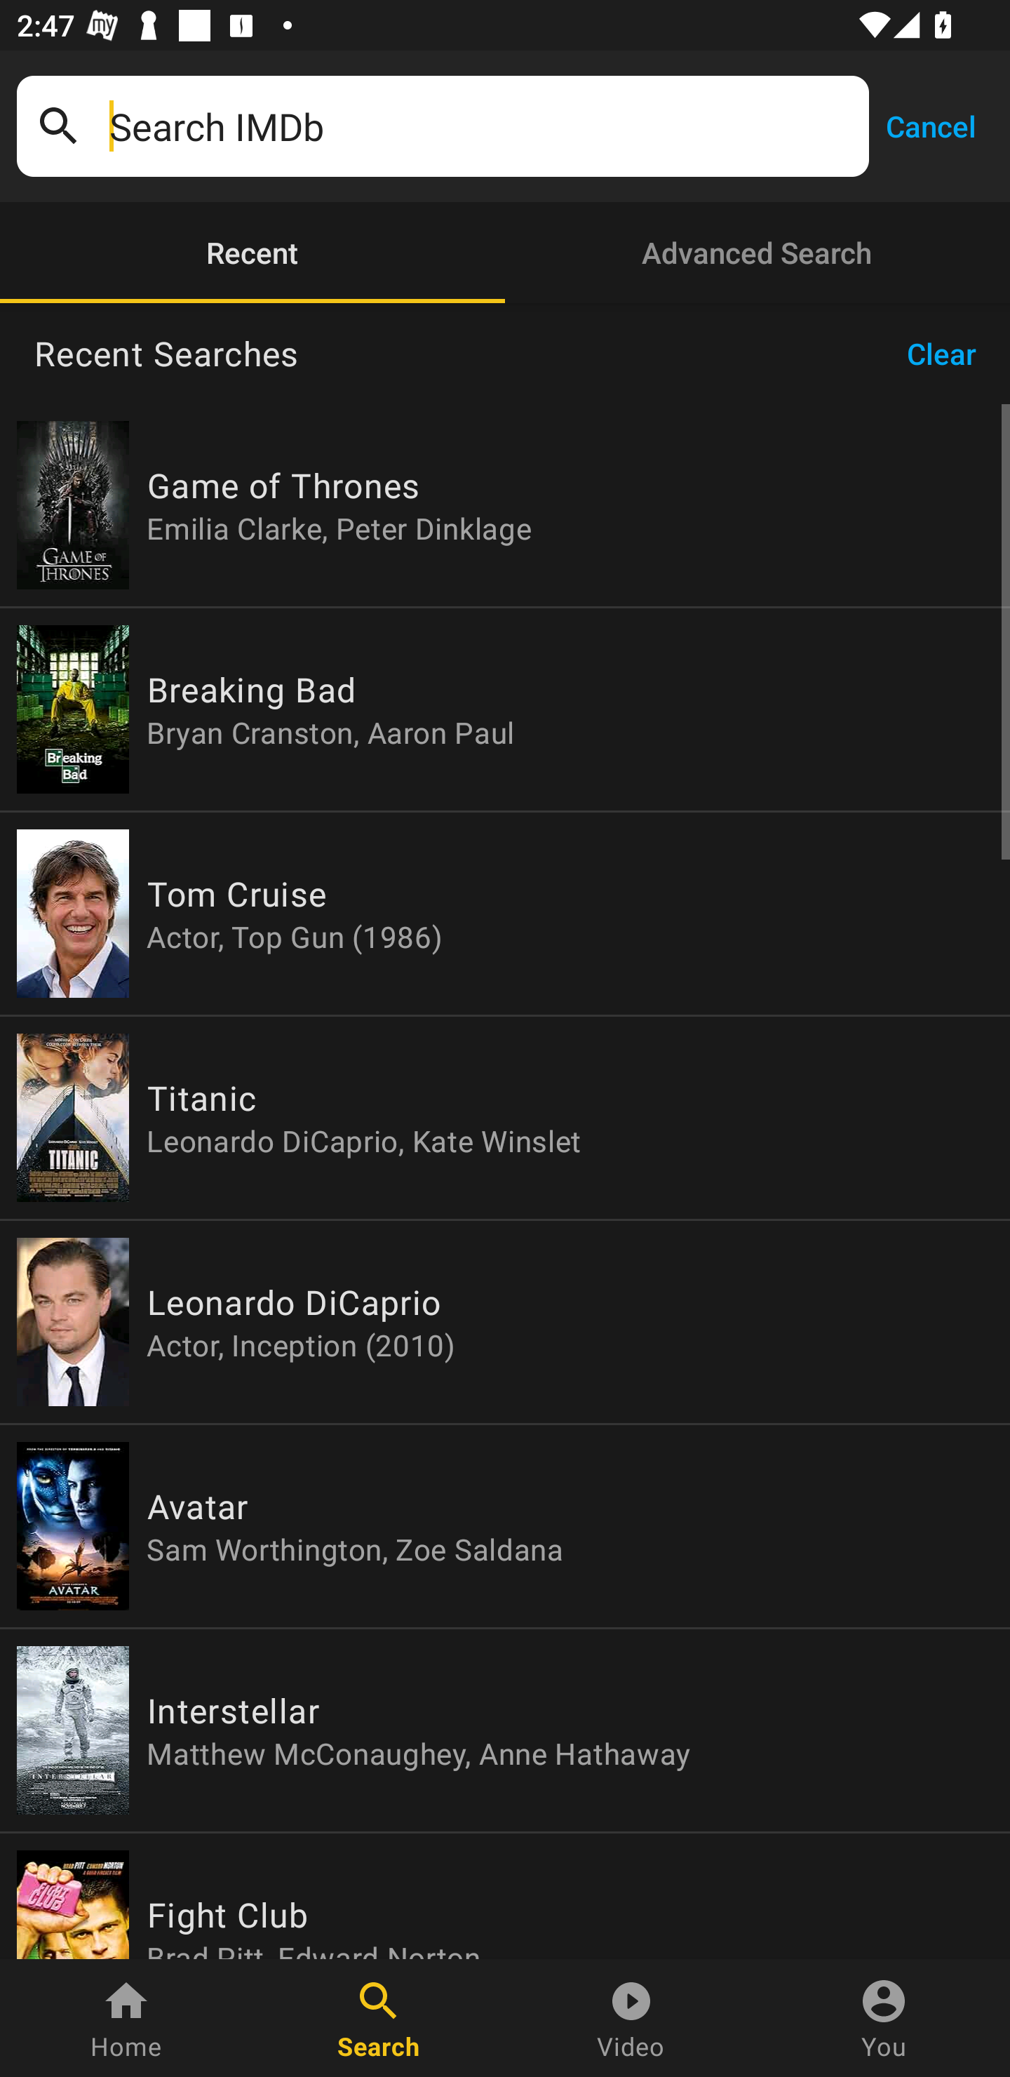 The width and height of the screenshot is (1010, 2077). What do you see at coordinates (631, 2018) in the screenshot?
I see `Video` at bounding box center [631, 2018].